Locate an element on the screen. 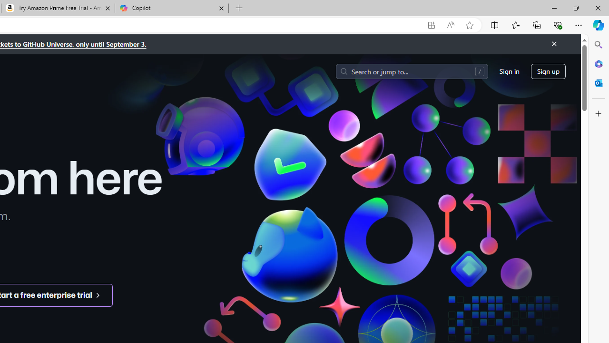 The width and height of the screenshot is (609, 343). Close is located at coordinates (554, 44).